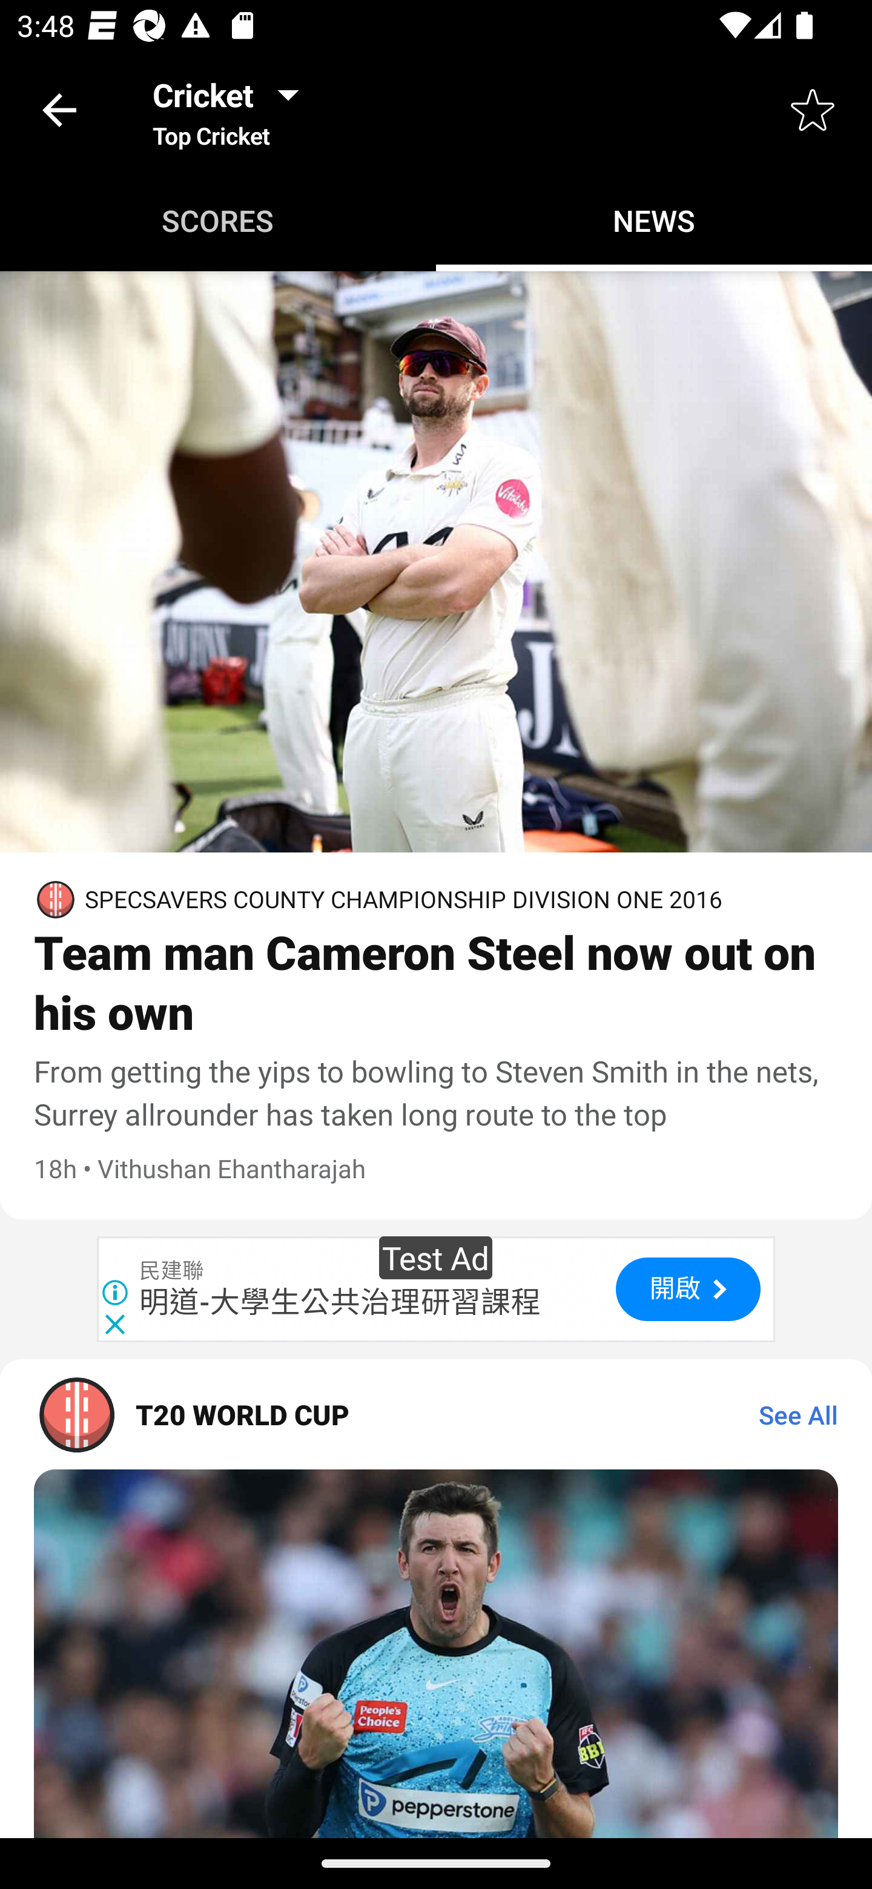  What do you see at coordinates (233, 109) in the screenshot?
I see `Cricket Top Cricket` at bounding box center [233, 109].